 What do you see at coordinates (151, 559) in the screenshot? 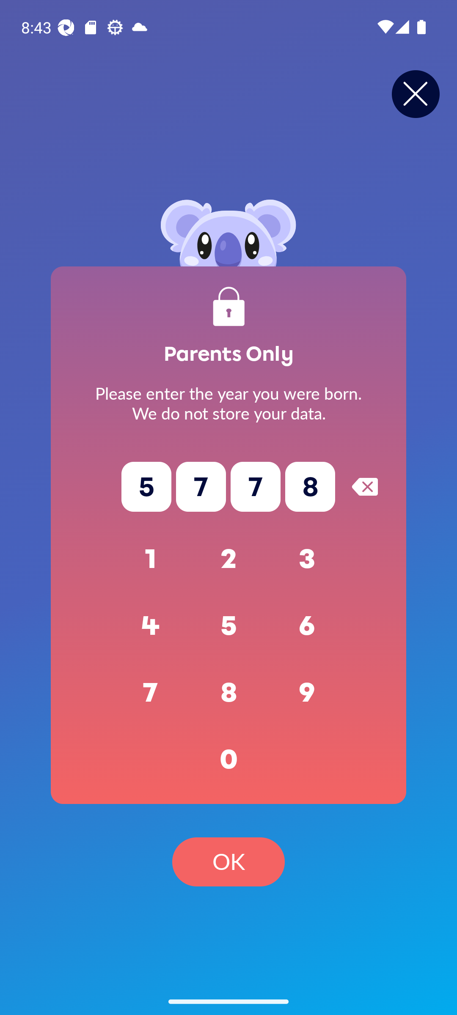
I see `1` at bounding box center [151, 559].